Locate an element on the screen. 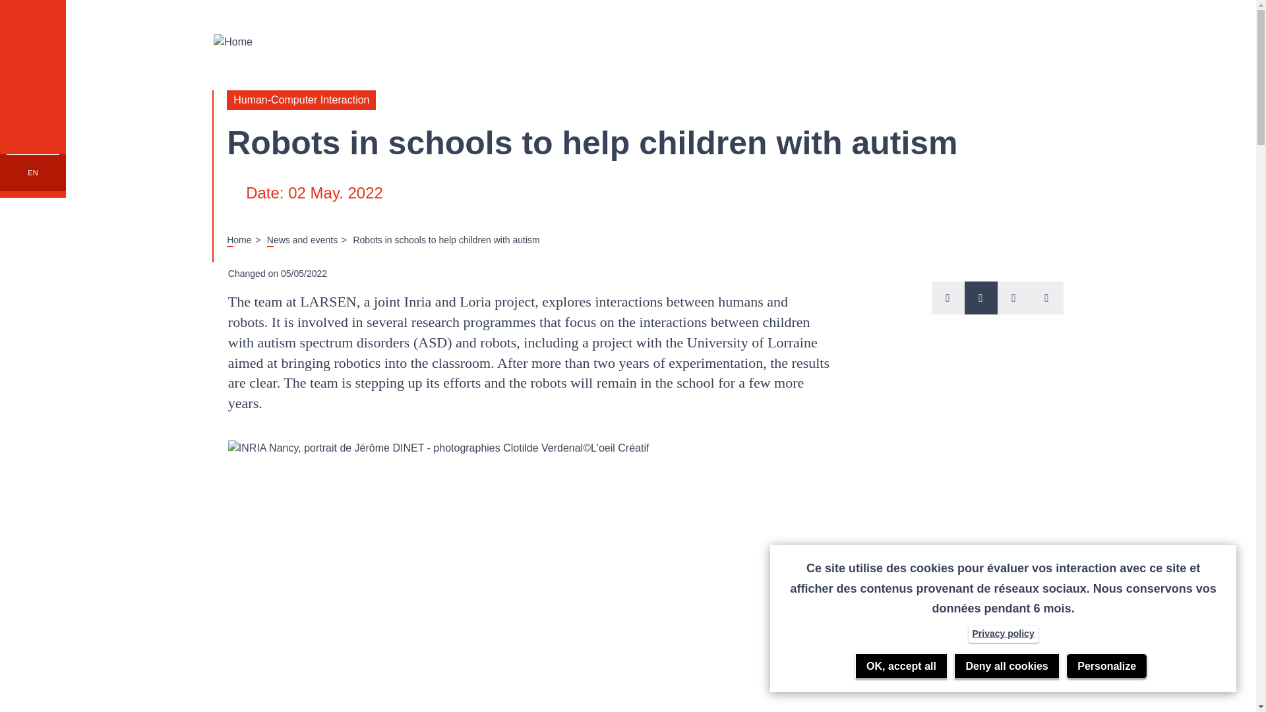  EN is located at coordinates (33, 173).